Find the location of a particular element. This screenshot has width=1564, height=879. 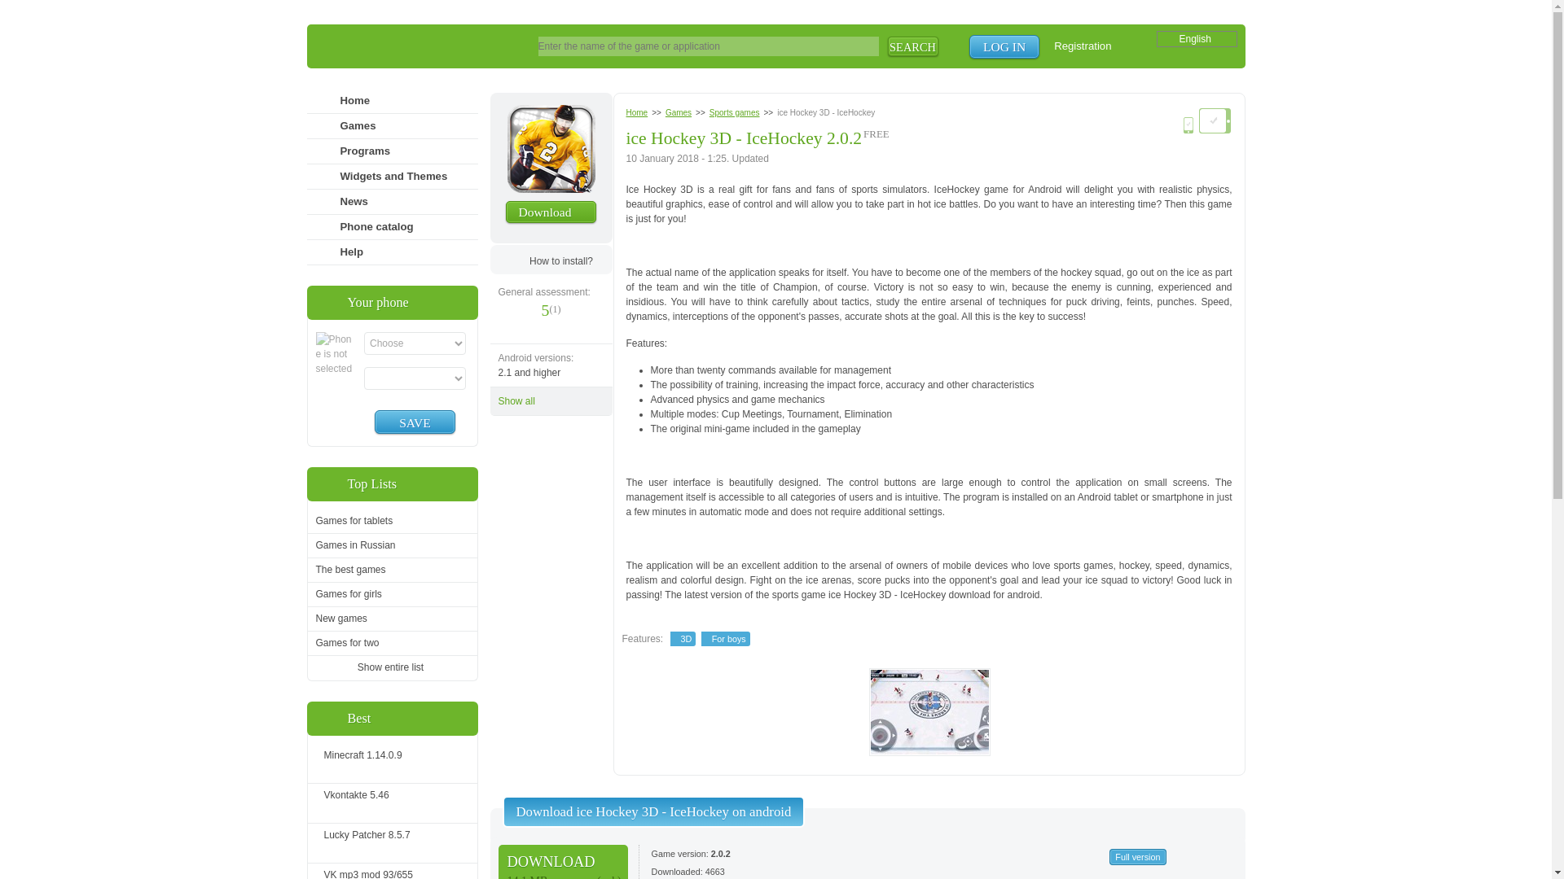

The best free android apps download for free without ads is located at coordinates (406, 47).